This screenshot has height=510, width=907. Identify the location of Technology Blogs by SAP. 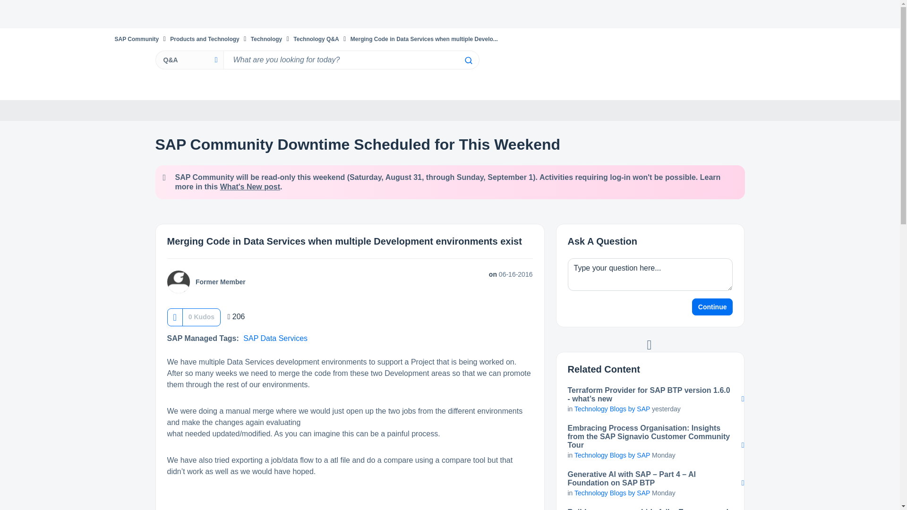
(612, 455).